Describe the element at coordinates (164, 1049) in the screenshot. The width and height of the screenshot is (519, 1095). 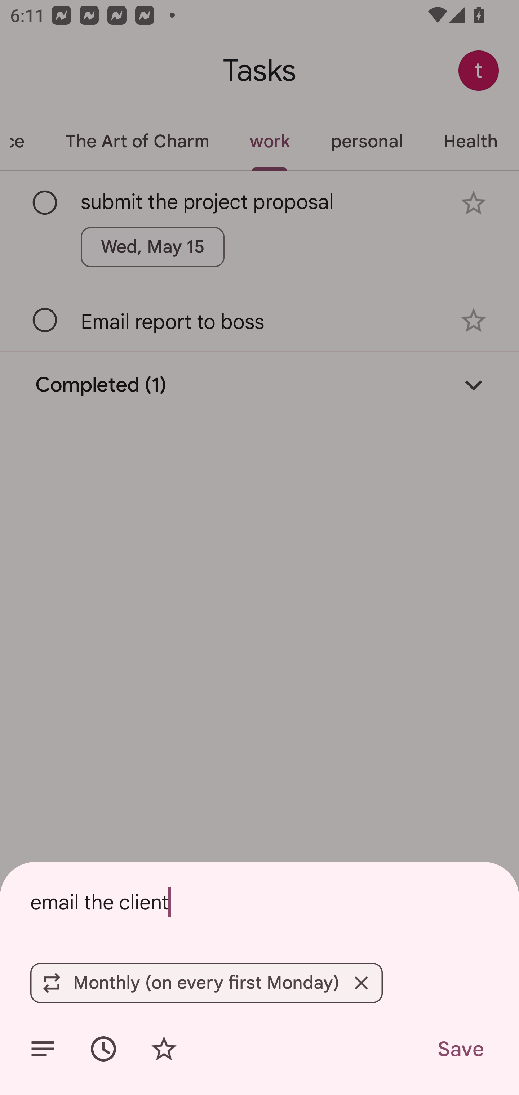
I see `Add star` at that location.